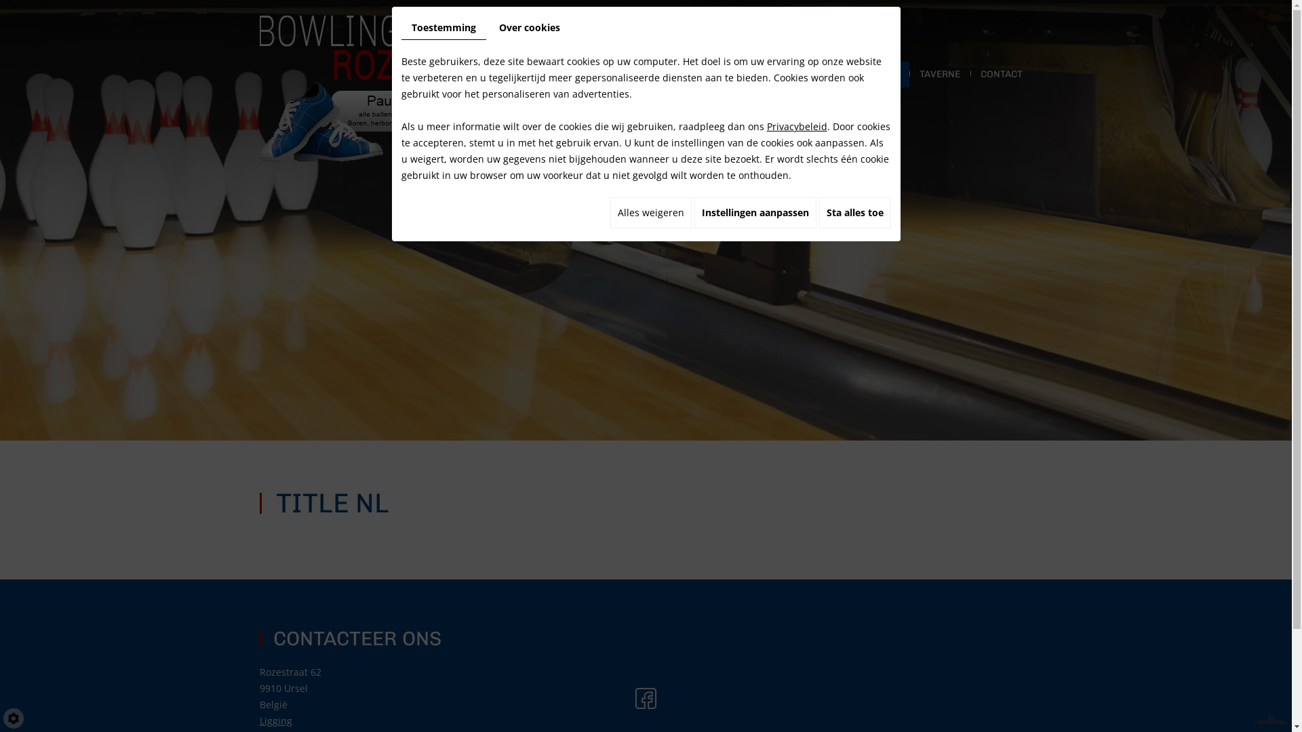 The image size is (1302, 732). What do you see at coordinates (678, 75) in the screenshot?
I see `TARIEVEN` at bounding box center [678, 75].